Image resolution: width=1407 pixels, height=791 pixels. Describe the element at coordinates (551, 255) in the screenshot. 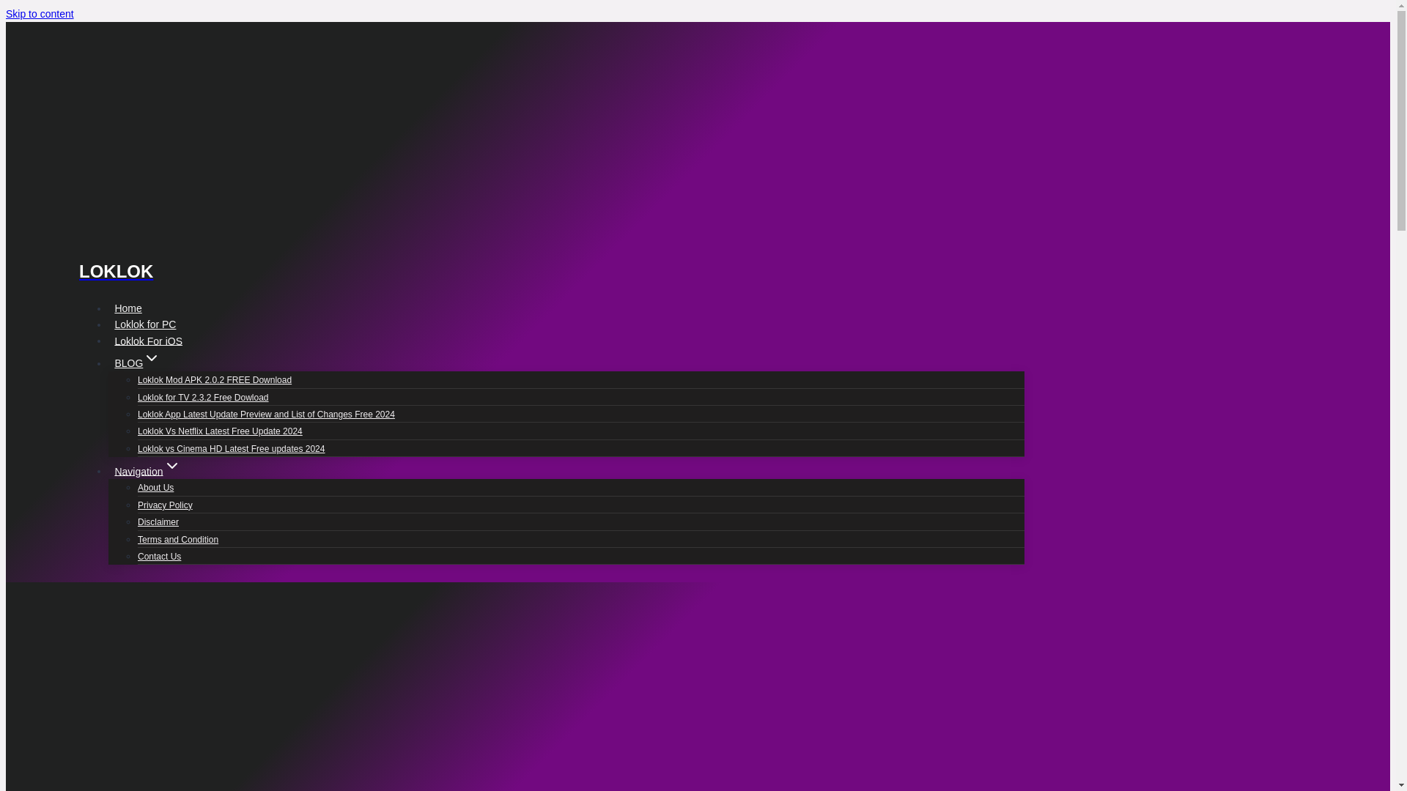

I see `LOKLOK` at that location.